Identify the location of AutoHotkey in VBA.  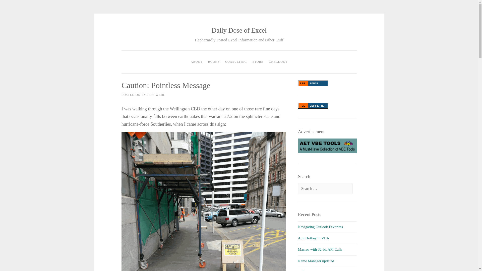
(313, 238).